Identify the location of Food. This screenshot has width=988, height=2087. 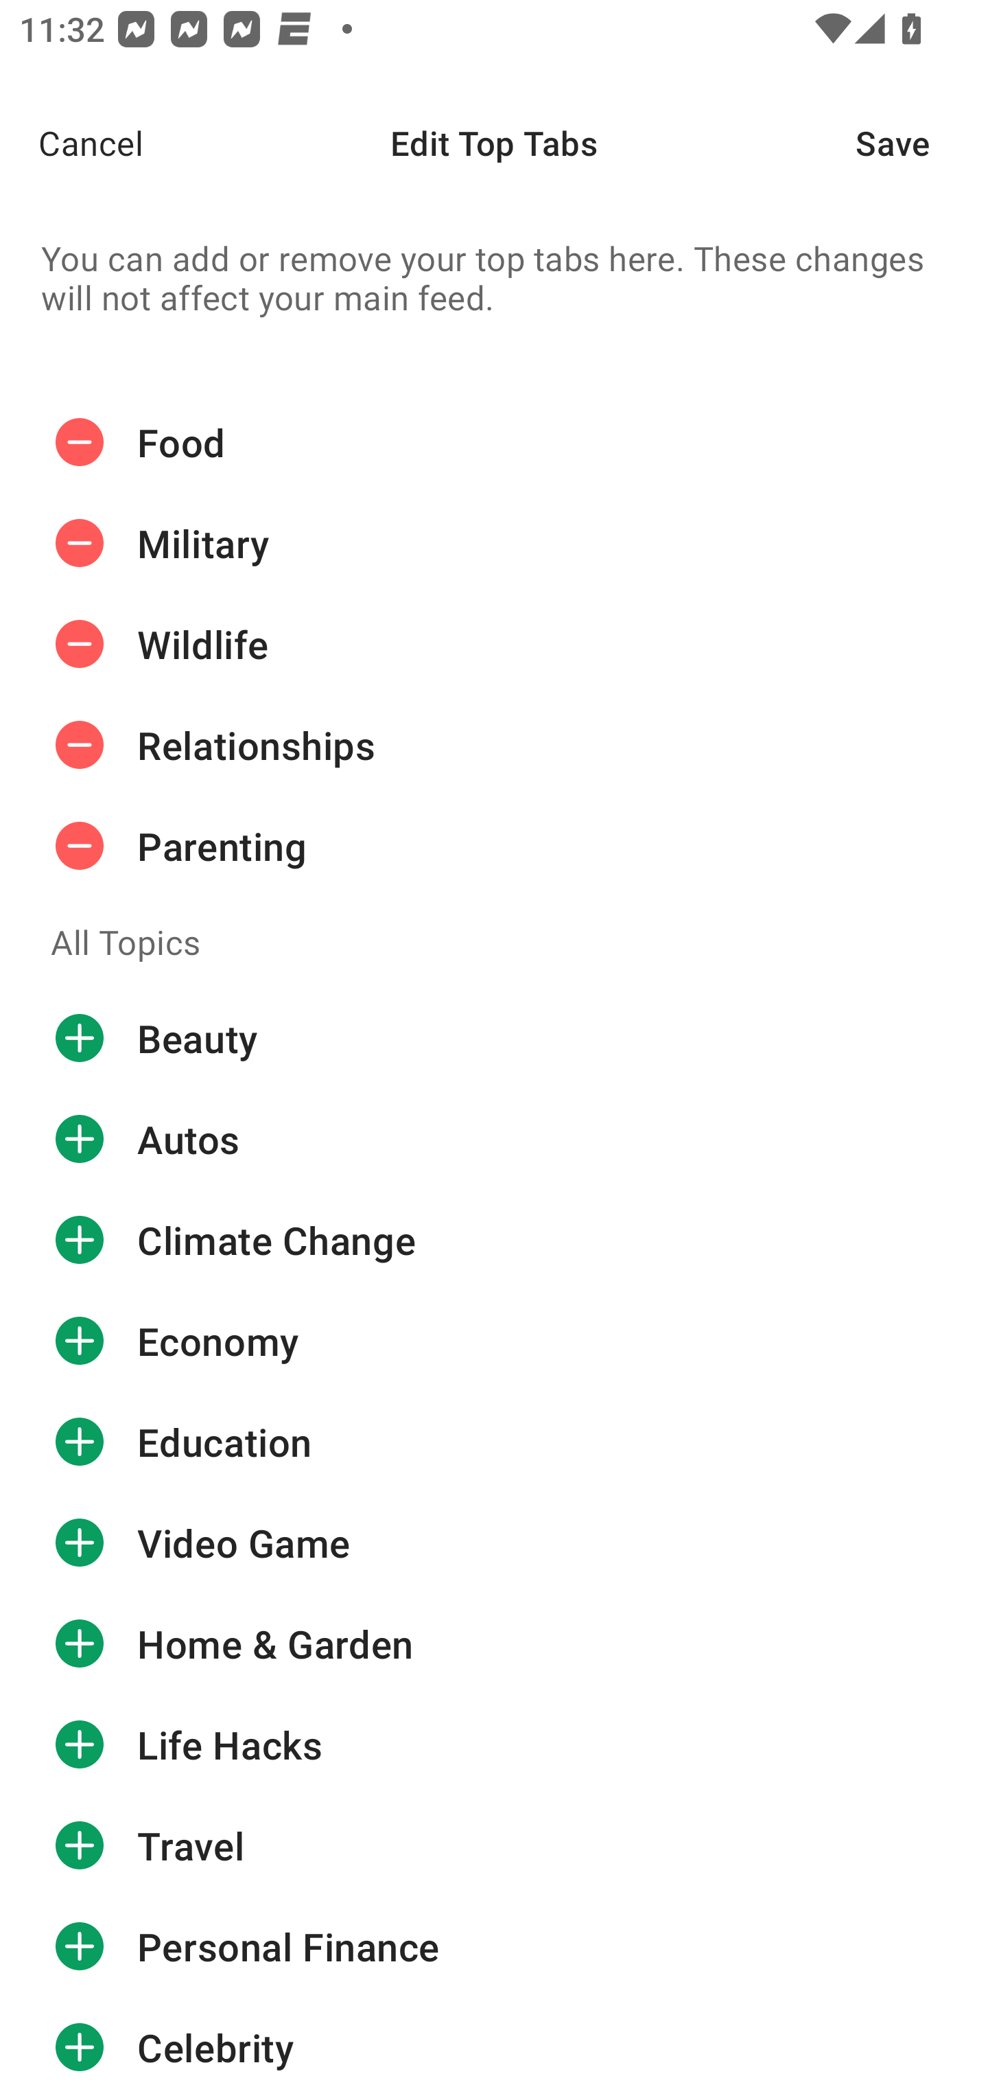
(494, 442).